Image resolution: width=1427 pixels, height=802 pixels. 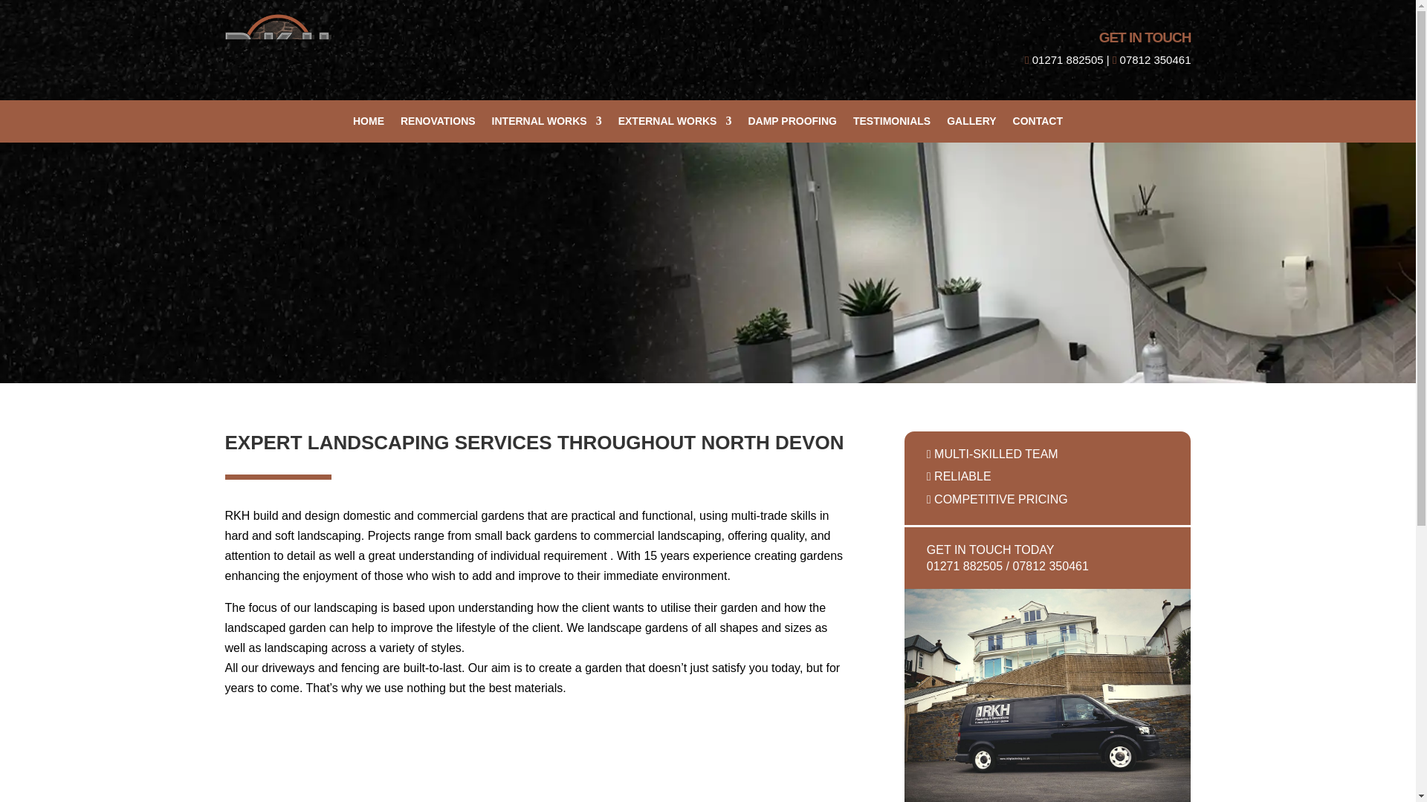 I want to click on RKH Van, so click(x=1048, y=695).